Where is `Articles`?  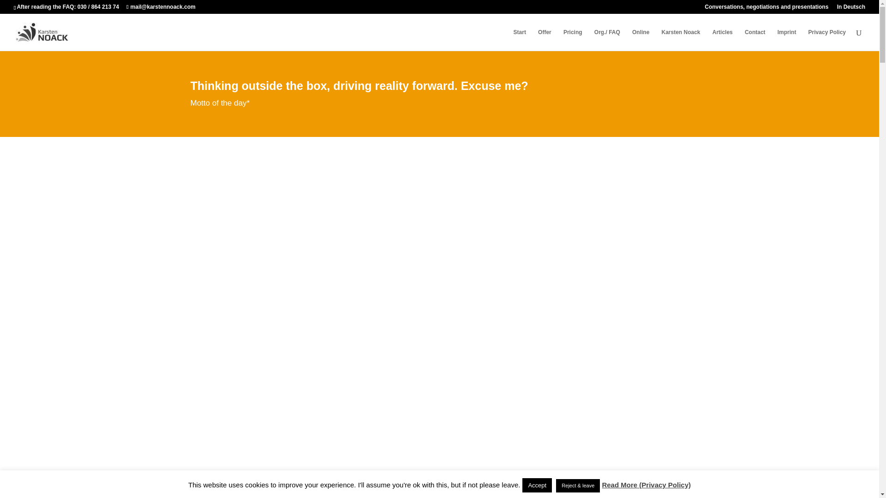
Articles is located at coordinates (722, 40).